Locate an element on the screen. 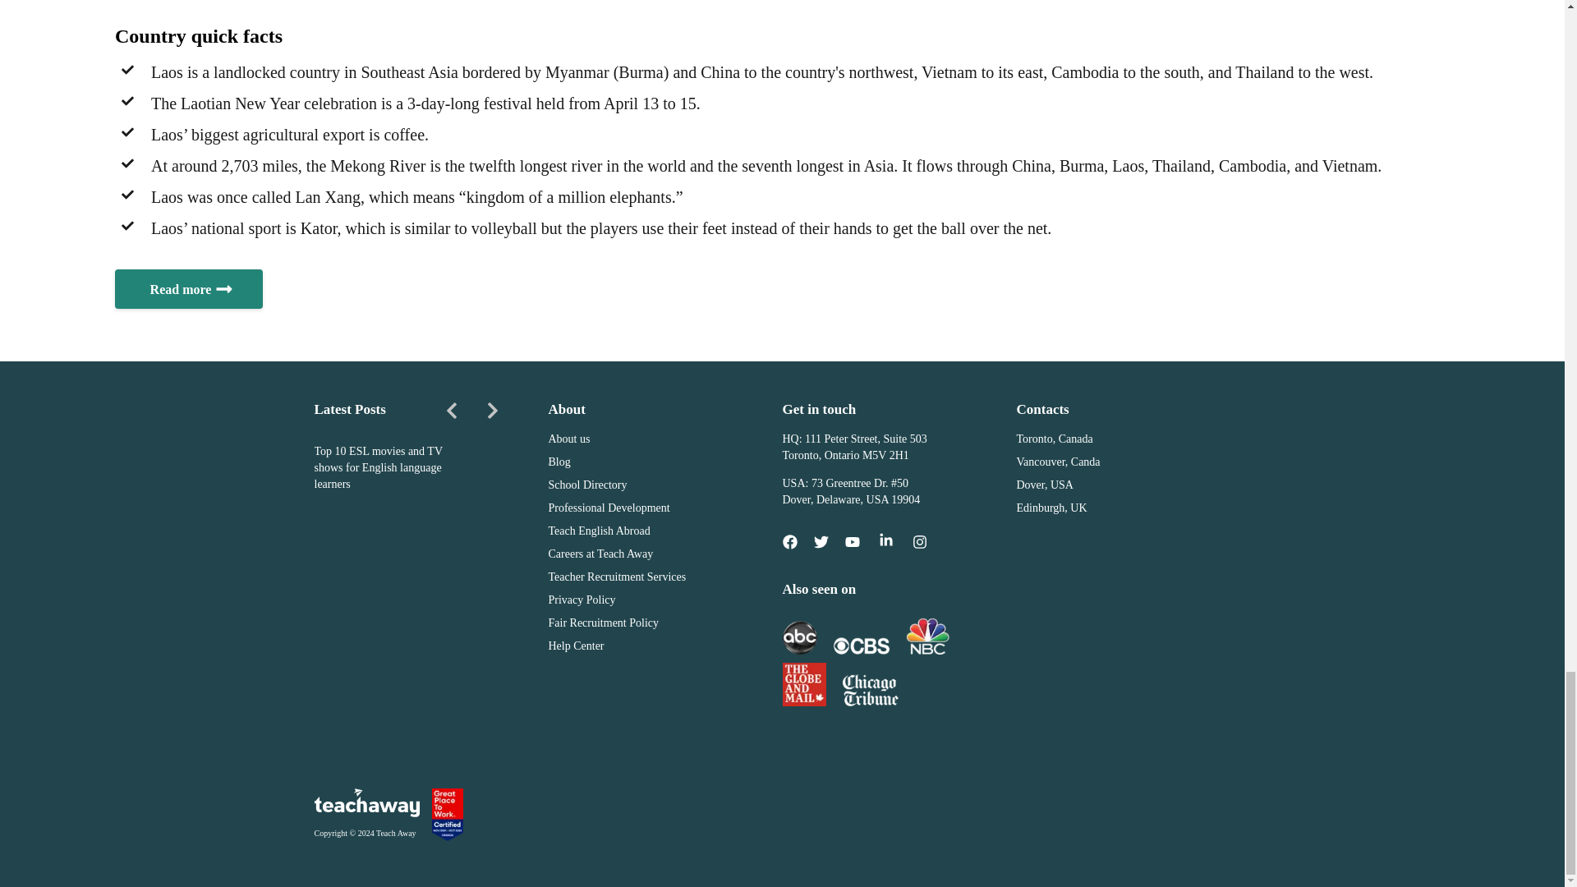 Image resolution: width=1577 pixels, height=887 pixels. Checkmark Small Icon is located at coordinates (127, 163).